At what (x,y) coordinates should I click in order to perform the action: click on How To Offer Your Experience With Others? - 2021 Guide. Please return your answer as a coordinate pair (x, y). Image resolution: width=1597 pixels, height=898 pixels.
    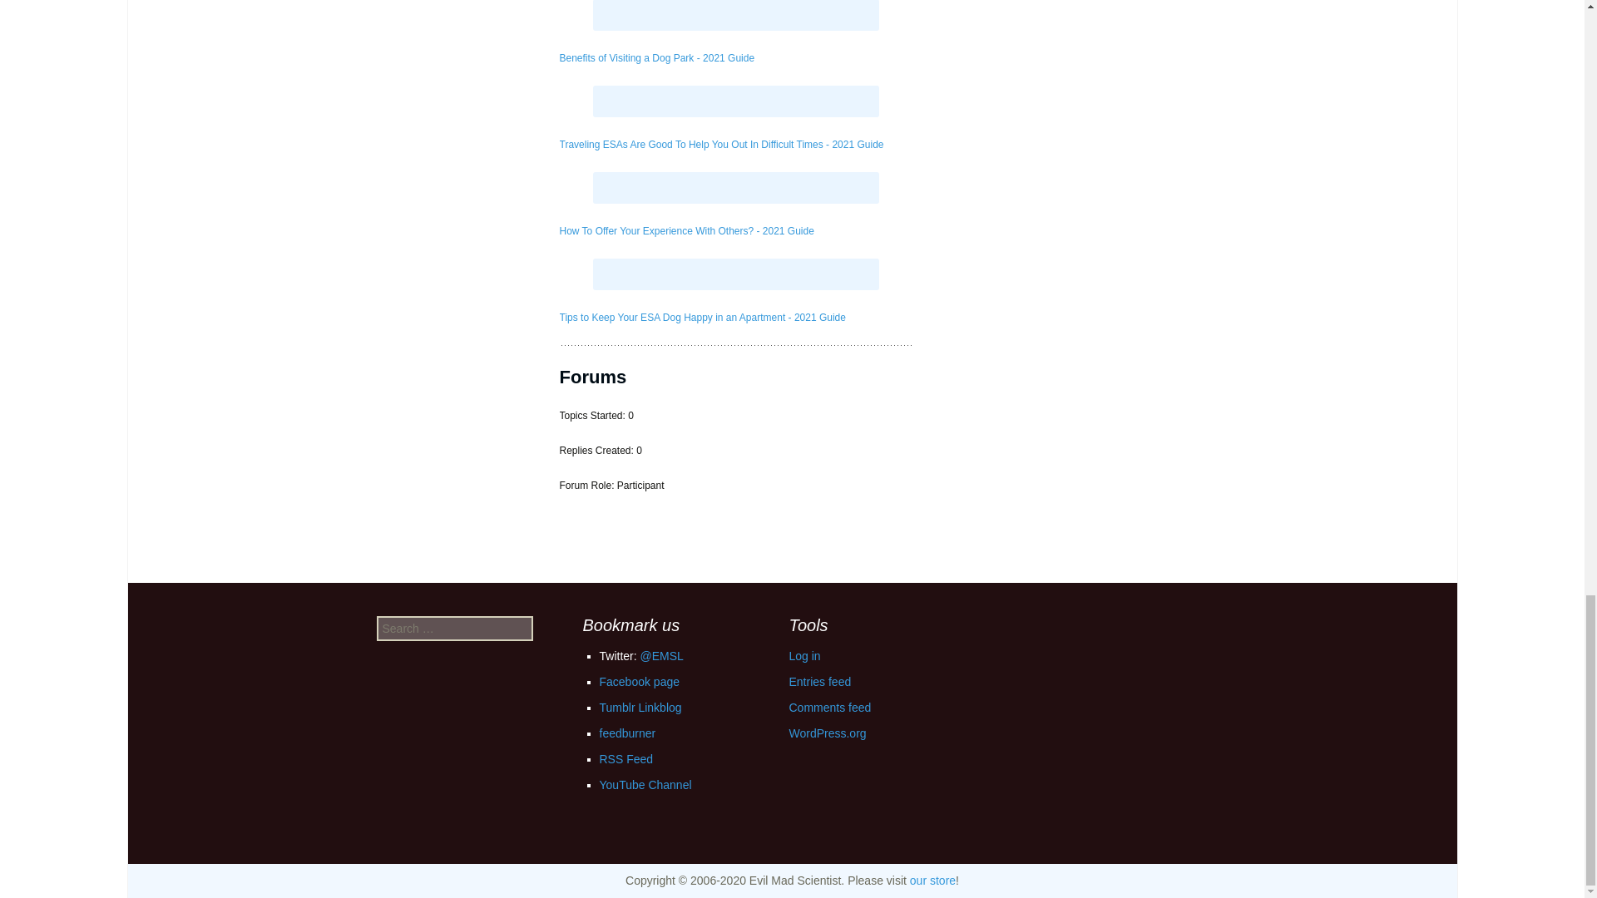
    Looking at the image, I should click on (685, 231).